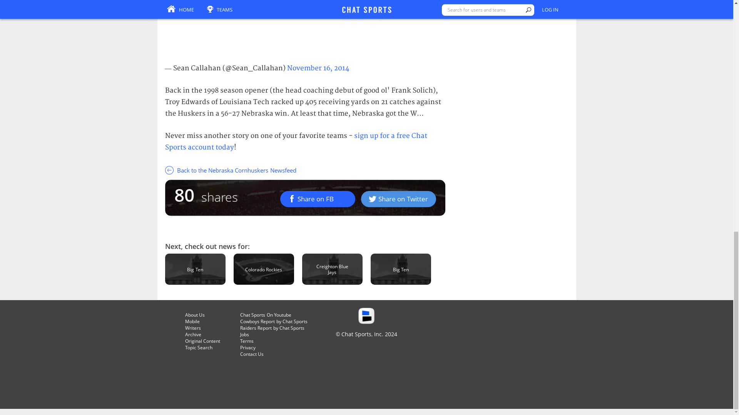 Image resolution: width=739 pixels, height=415 pixels. I want to click on 3rd party ad content, so click(305, 27).